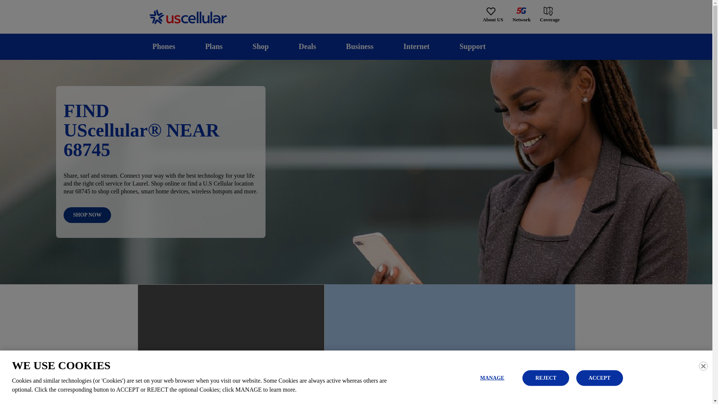 The width and height of the screenshot is (718, 404). I want to click on Coverage, so click(550, 14).